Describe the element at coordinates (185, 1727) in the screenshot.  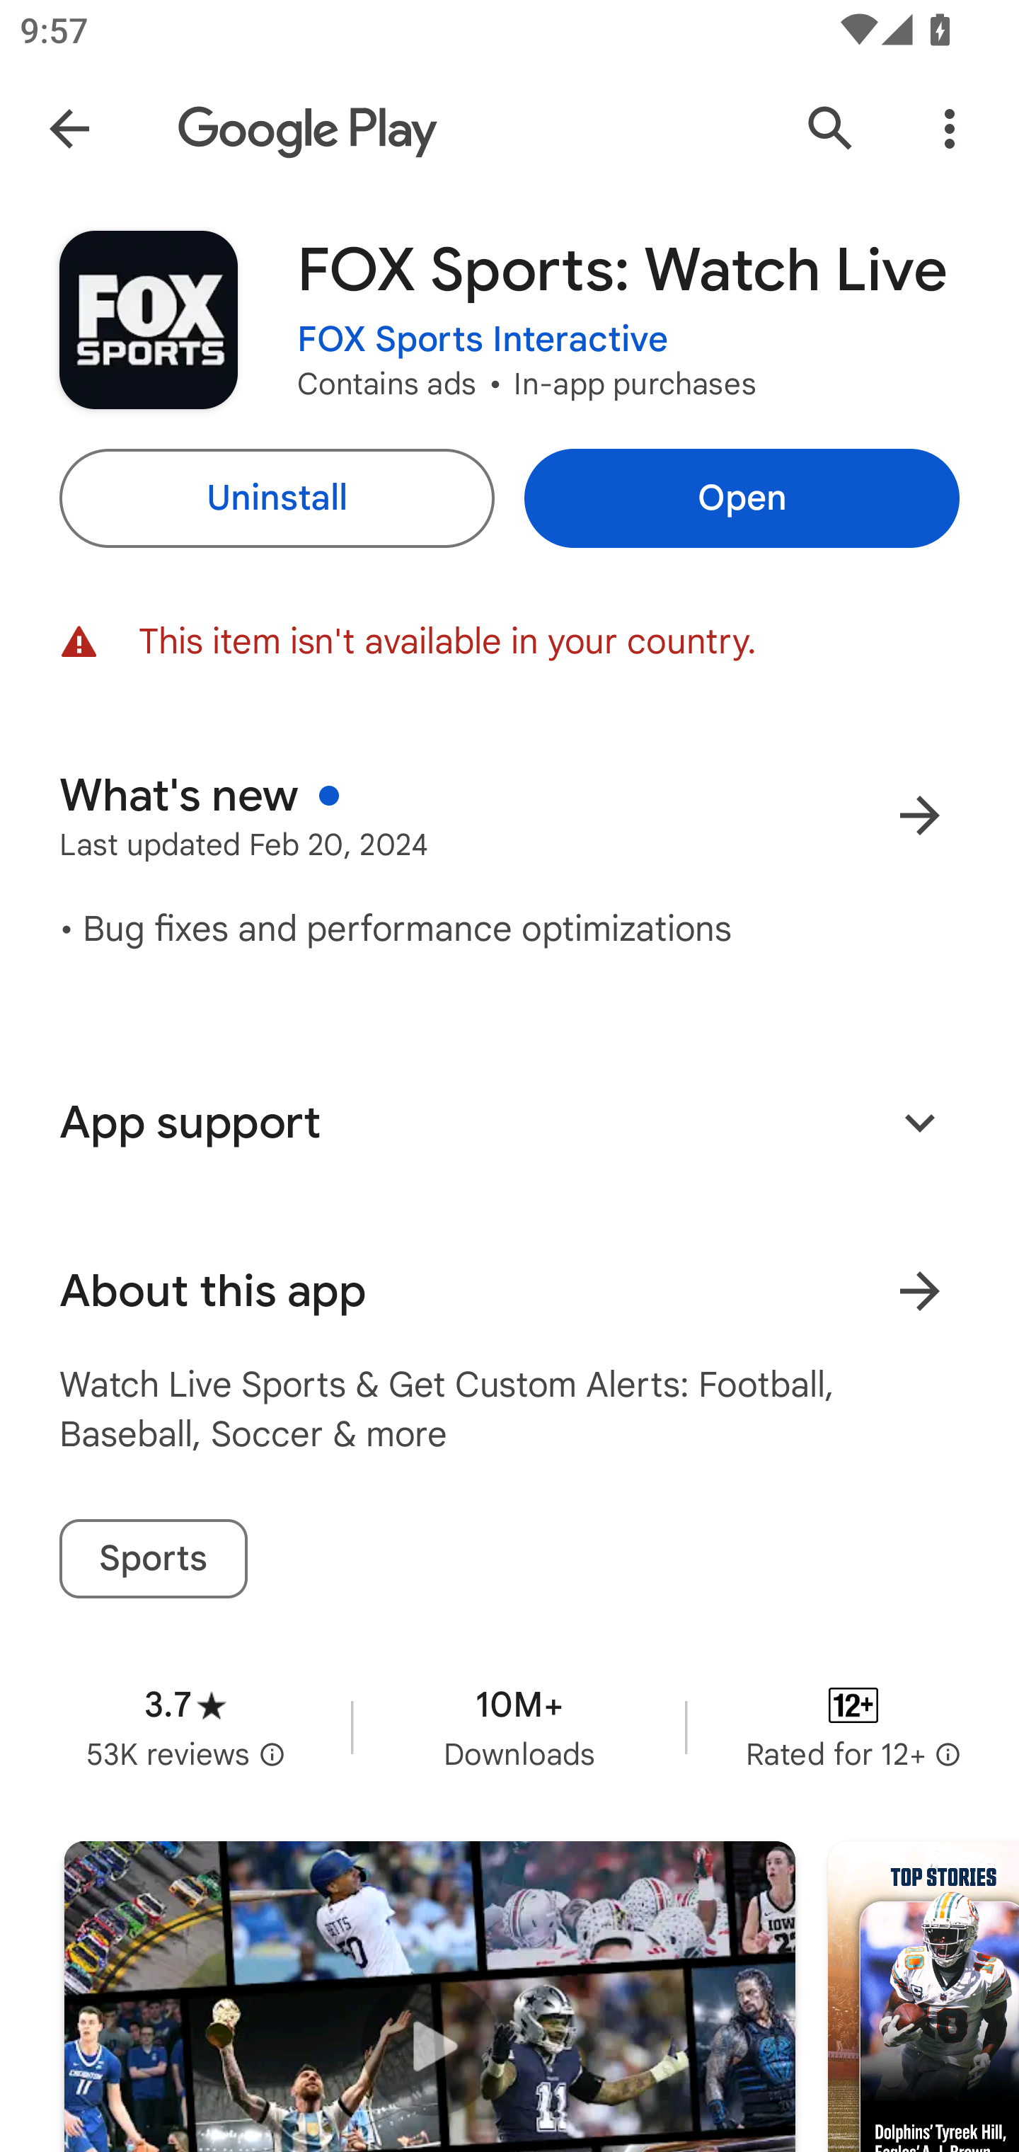
I see `Average rating 3.7 stars in 53 thousand reviews` at that location.